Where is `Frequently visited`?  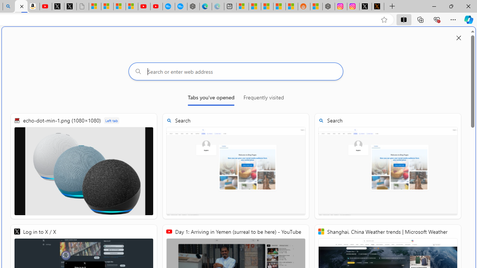 Frequently visited is located at coordinates (263, 99).